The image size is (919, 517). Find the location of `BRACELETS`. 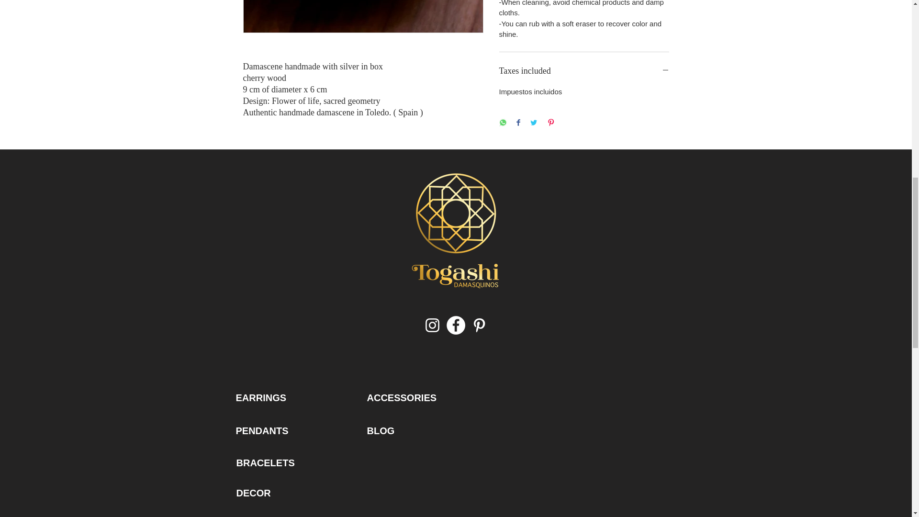

BRACELETS is located at coordinates (265, 462).